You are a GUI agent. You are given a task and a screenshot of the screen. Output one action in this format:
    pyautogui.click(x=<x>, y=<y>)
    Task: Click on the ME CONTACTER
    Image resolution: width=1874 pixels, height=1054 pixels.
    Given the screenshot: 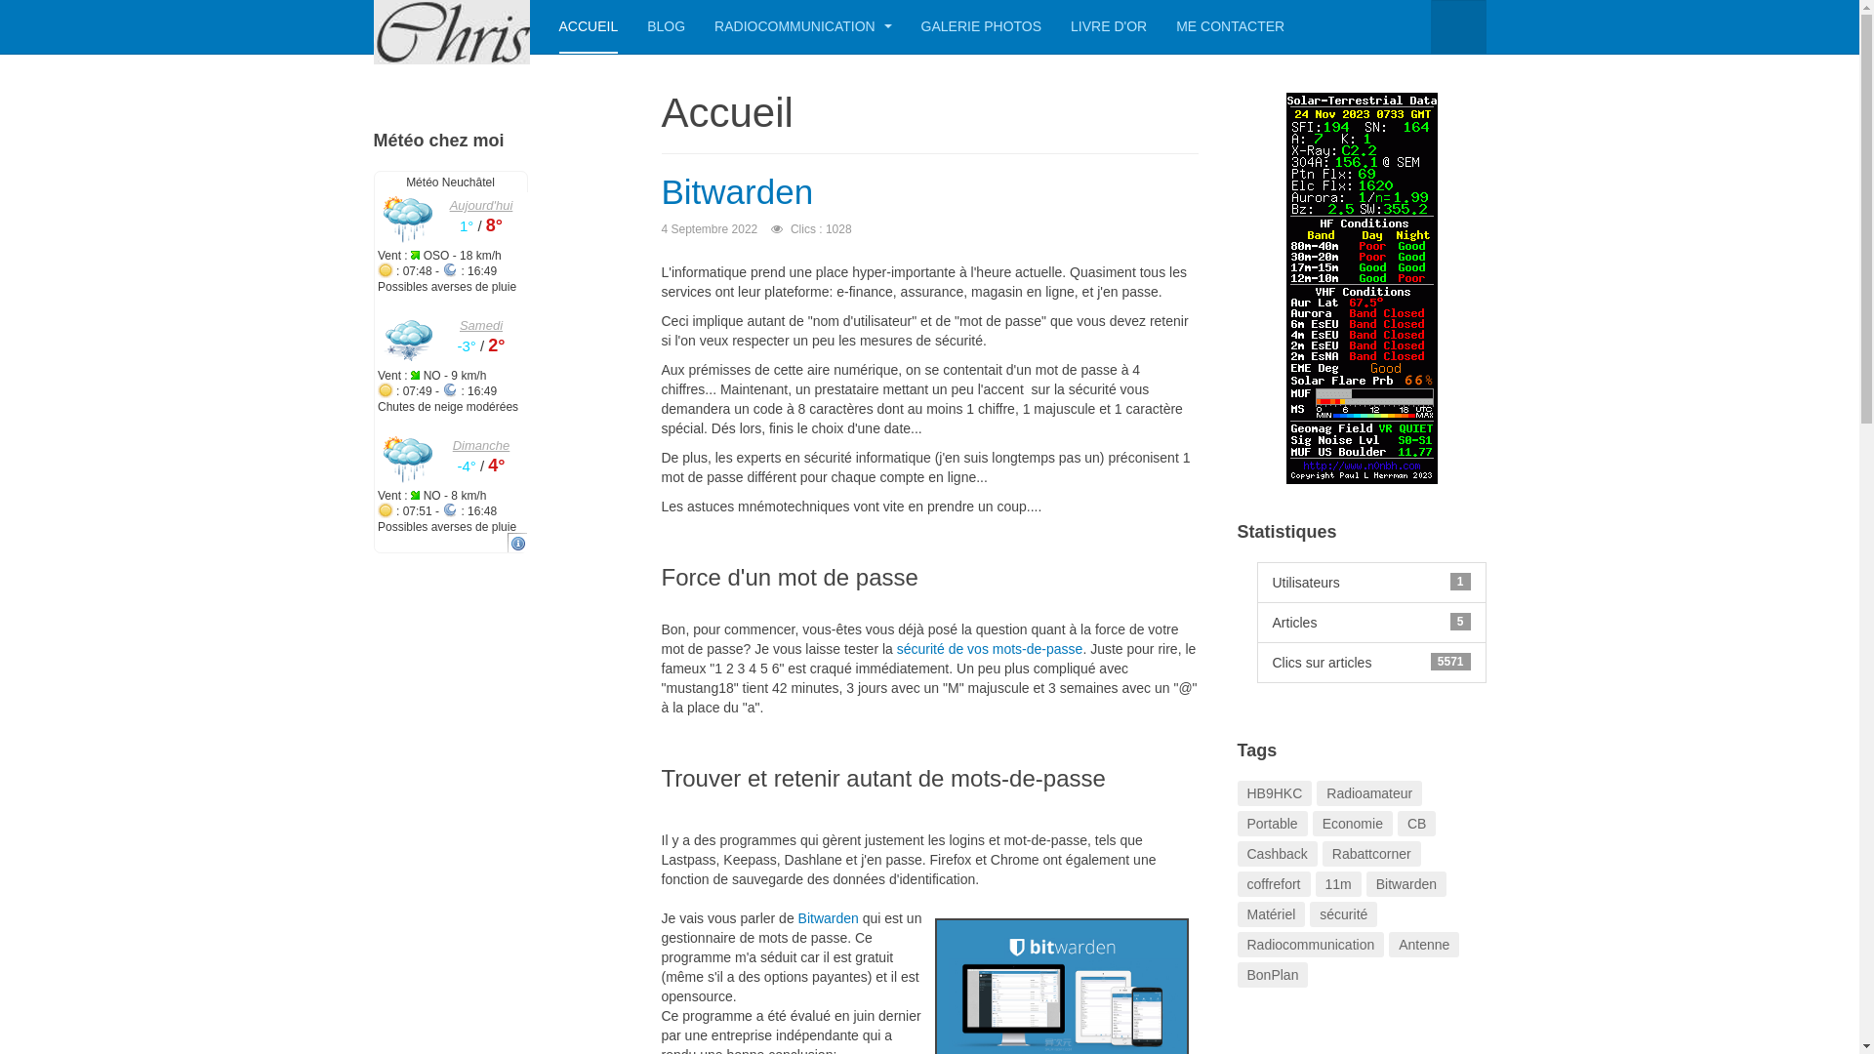 What is the action you would take?
    pyautogui.click(x=1230, y=27)
    